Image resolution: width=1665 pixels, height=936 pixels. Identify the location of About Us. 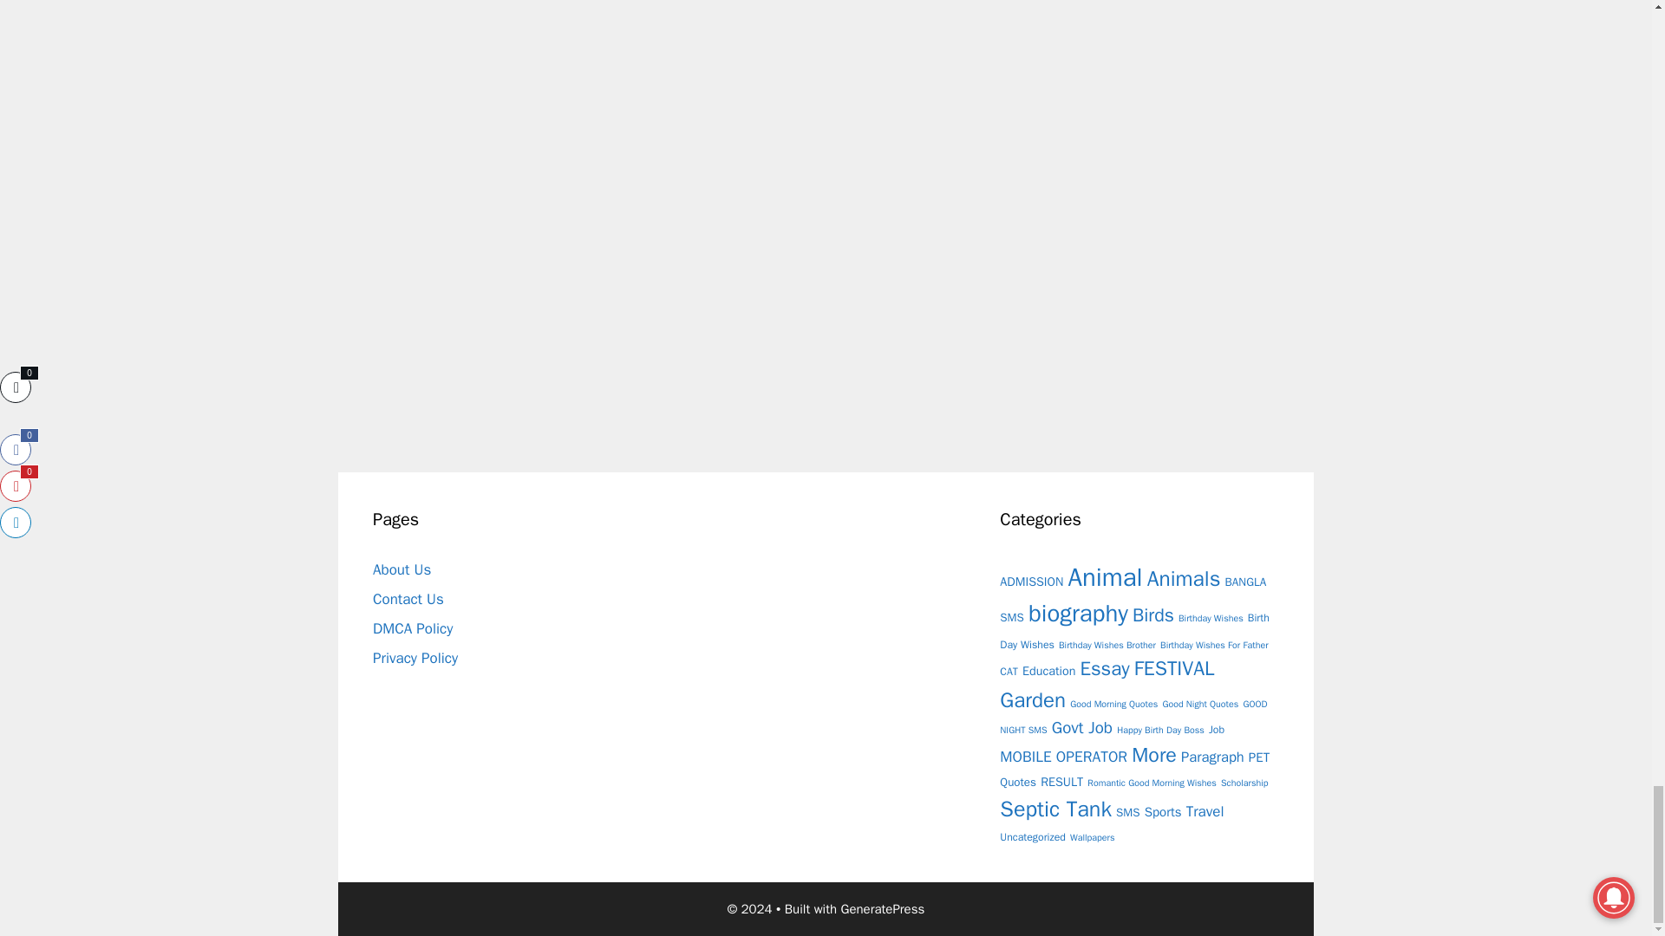
(402, 569).